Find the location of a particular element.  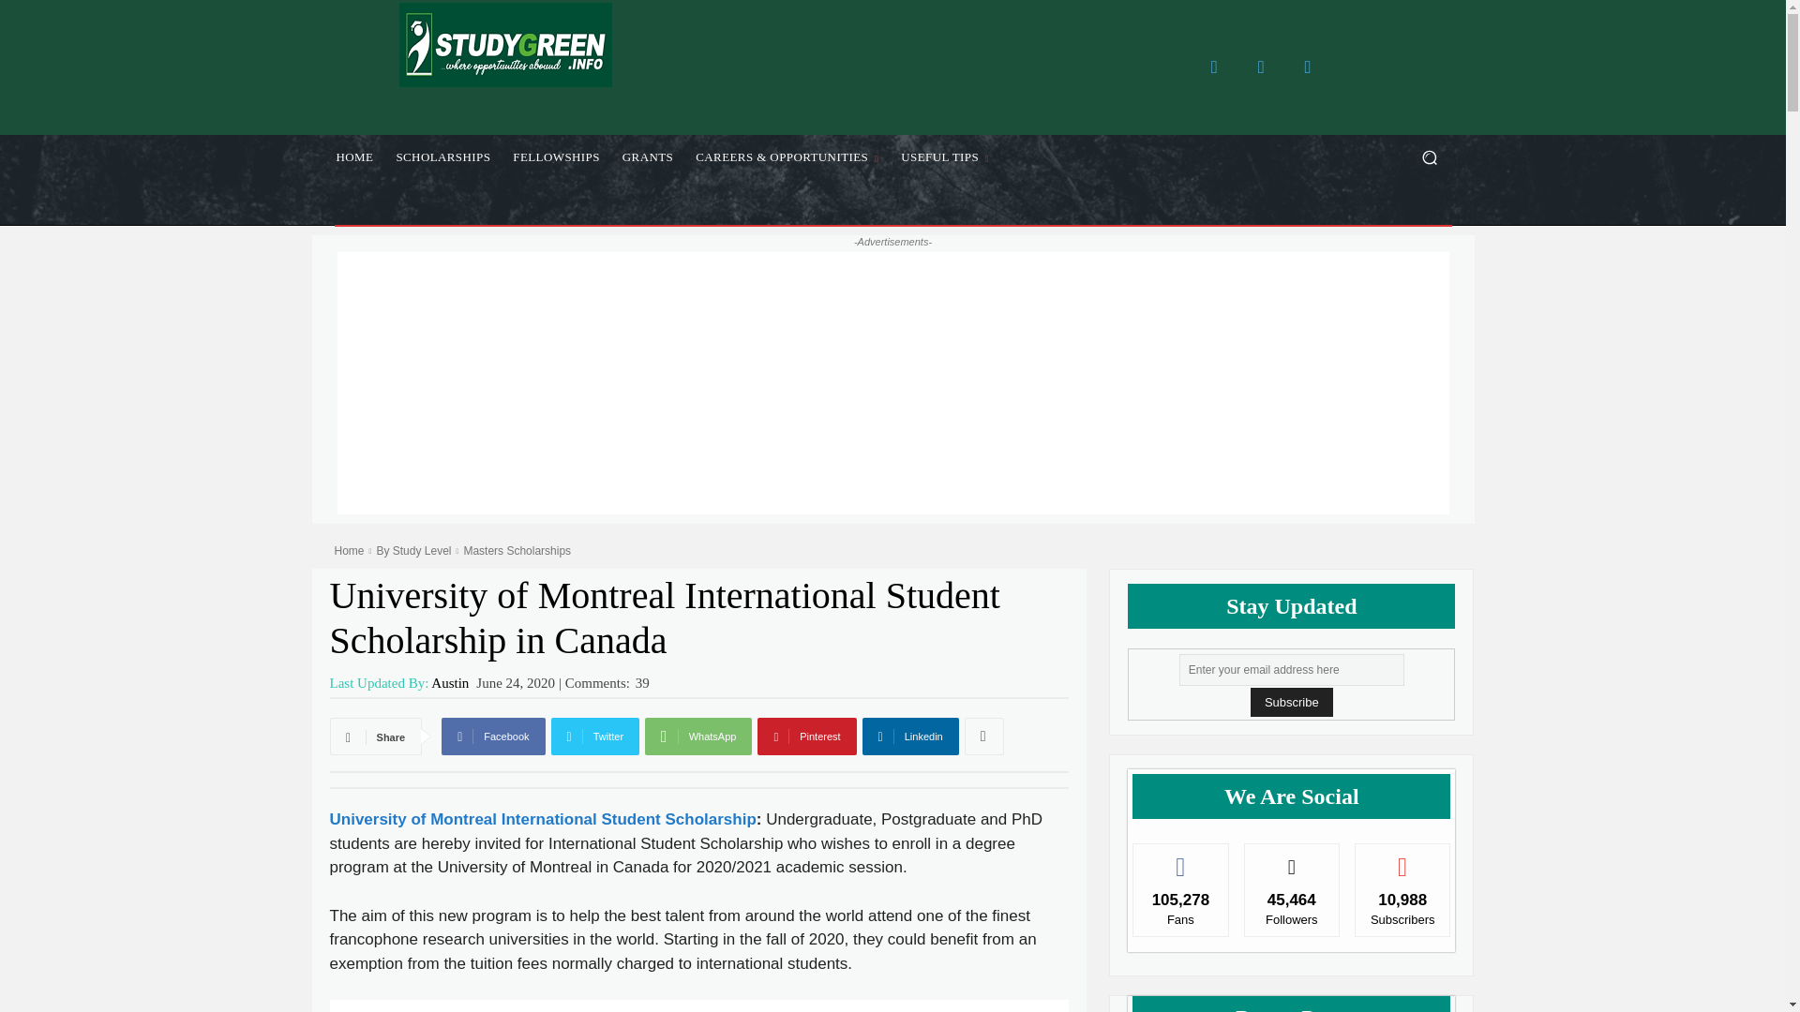

HOME is located at coordinates (354, 157).